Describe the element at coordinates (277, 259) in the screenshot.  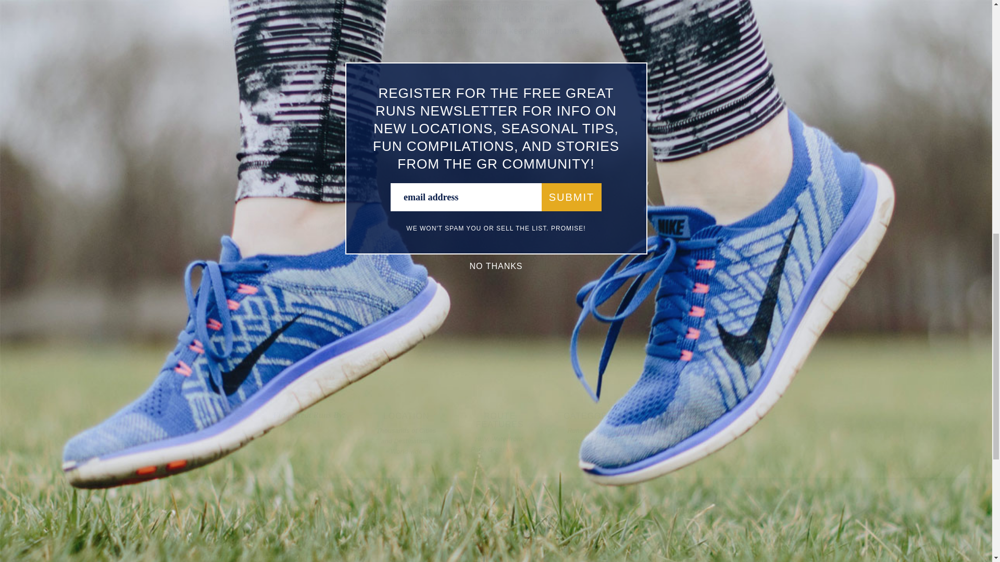
I see `Strike` at that location.